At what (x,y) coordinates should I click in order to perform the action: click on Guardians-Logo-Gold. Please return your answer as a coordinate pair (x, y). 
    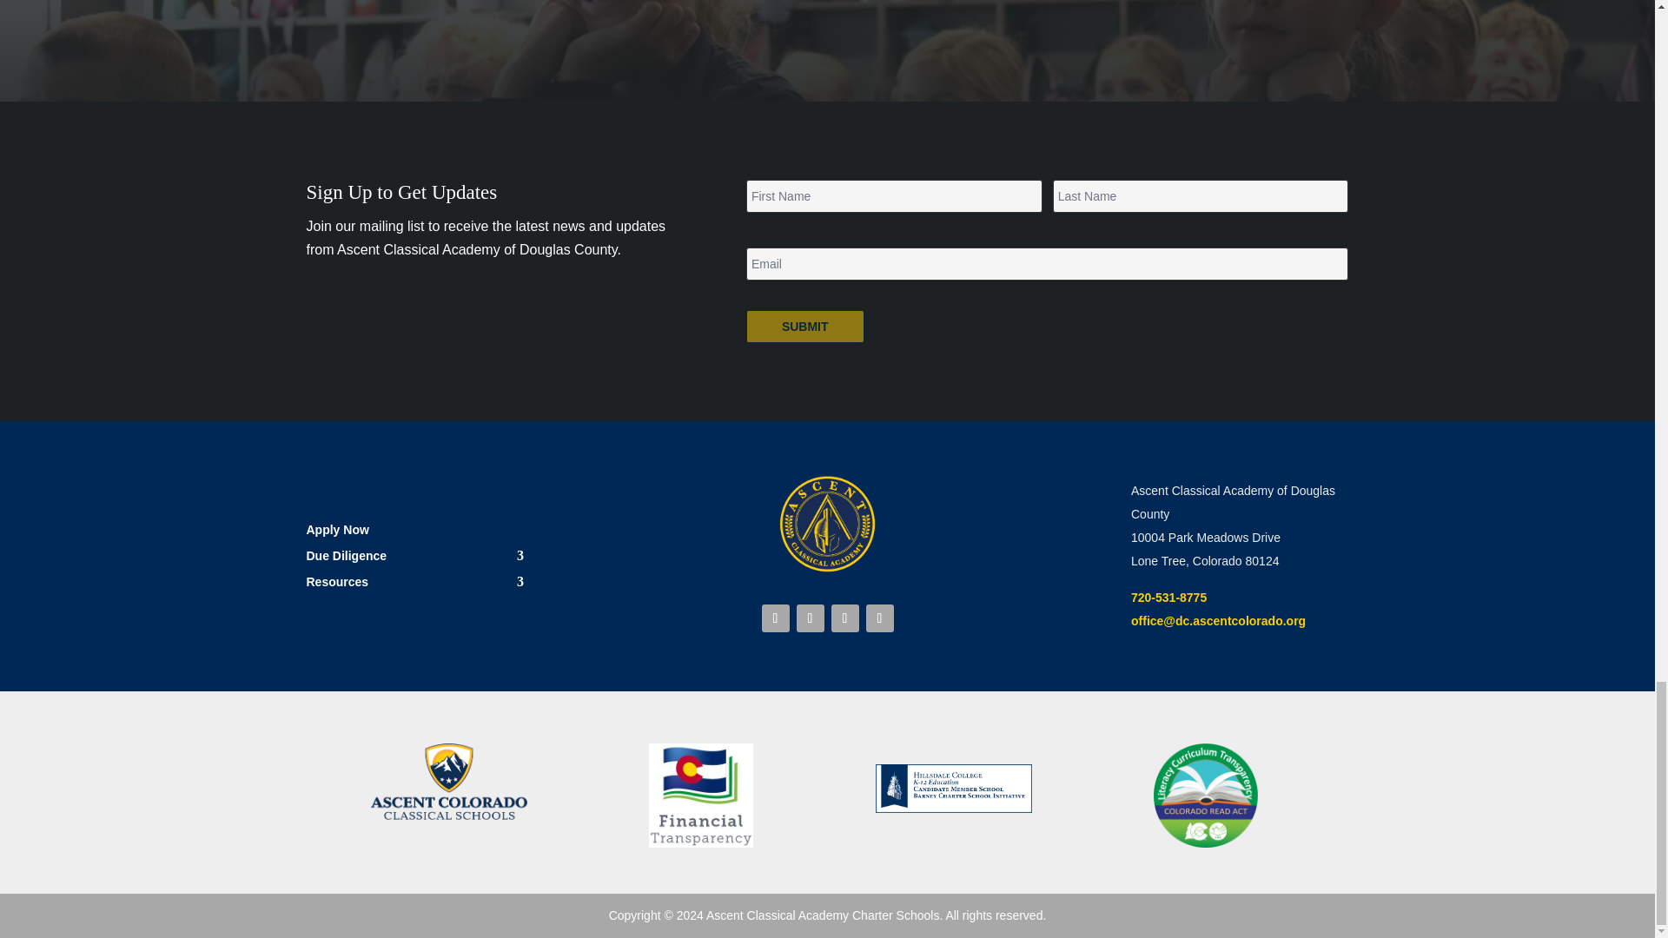
    Looking at the image, I should click on (827, 525).